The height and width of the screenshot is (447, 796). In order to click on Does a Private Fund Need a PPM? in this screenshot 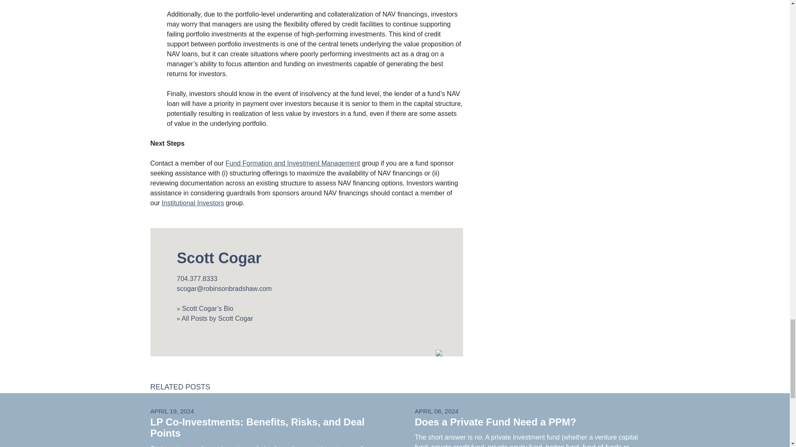, I will do `click(495, 421)`.